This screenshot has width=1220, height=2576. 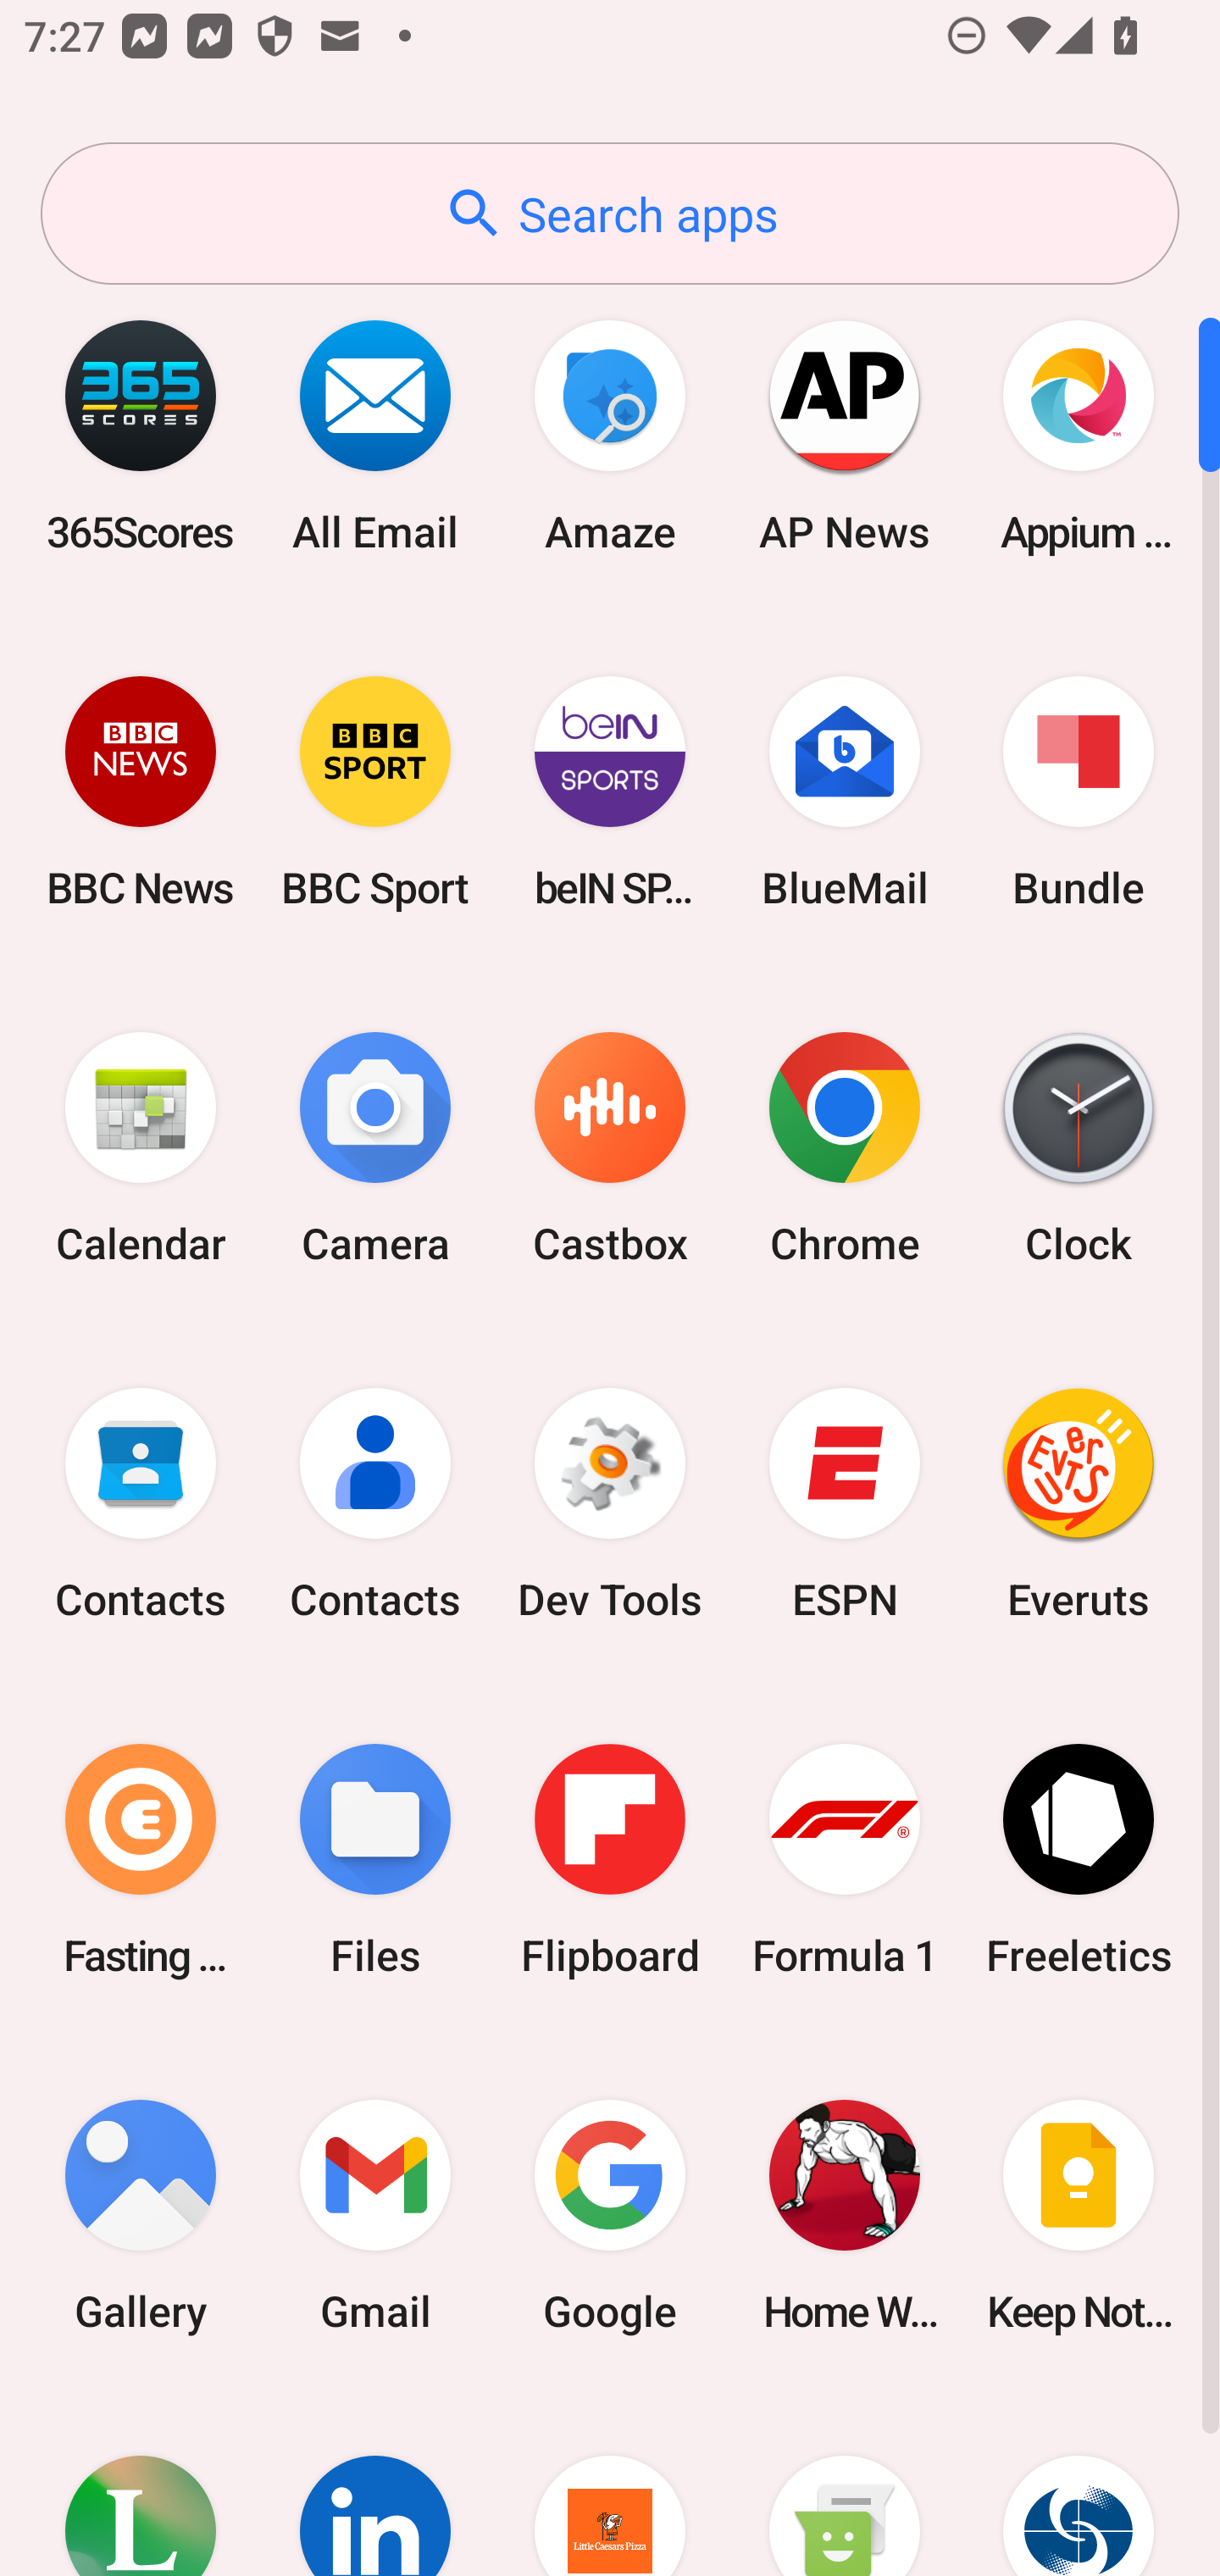 I want to click on Fasting Coach, so click(x=141, y=1859).